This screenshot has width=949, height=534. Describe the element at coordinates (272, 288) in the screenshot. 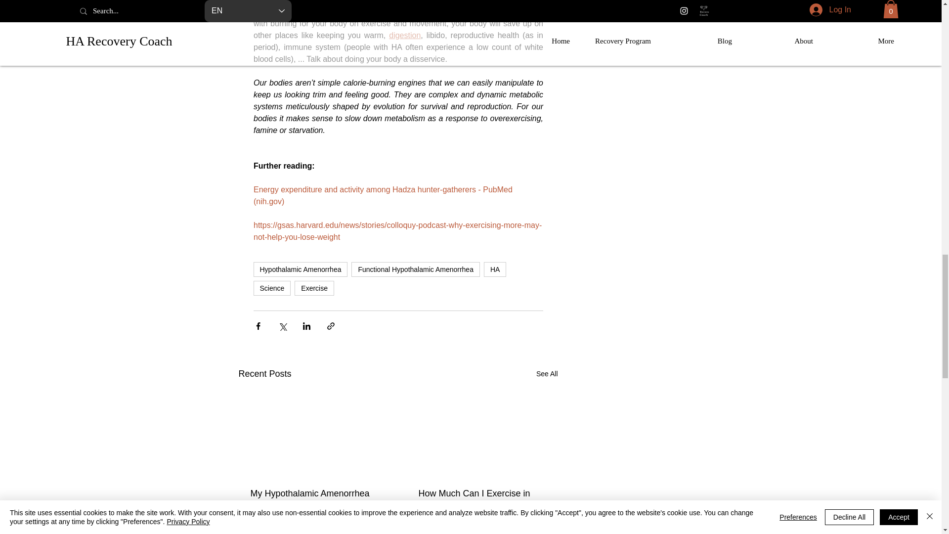

I see `Science` at that location.